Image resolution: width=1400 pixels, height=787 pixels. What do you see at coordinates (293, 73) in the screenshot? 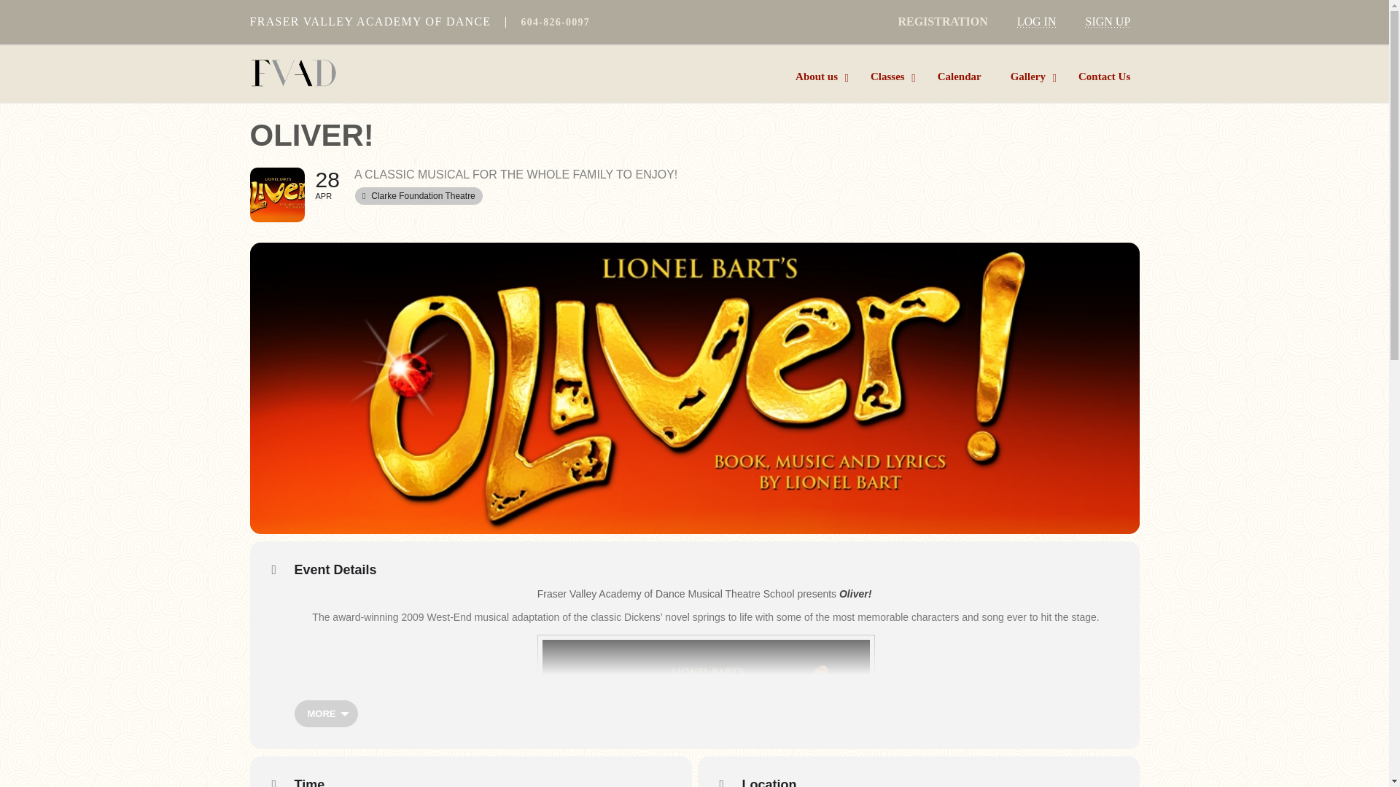
I see `Fraser Valley Academy Of Dance` at bounding box center [293, 73].